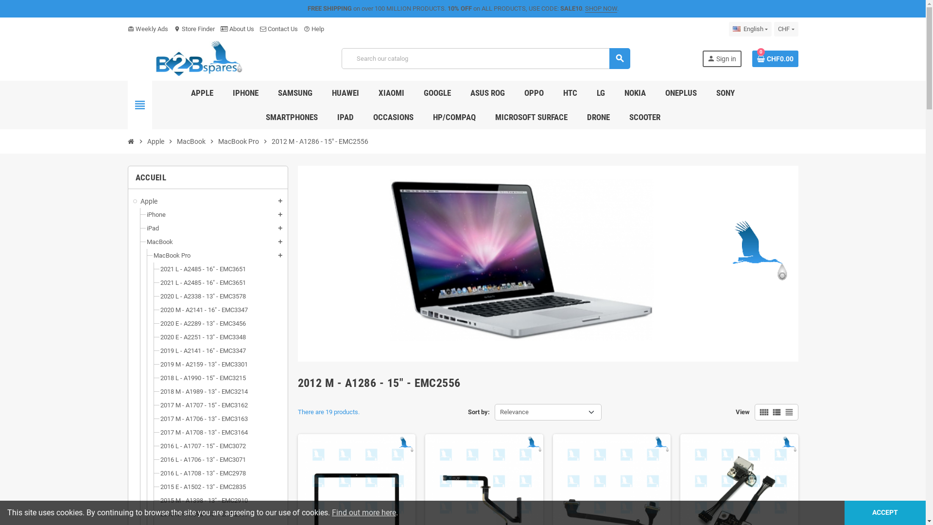 This screenshot has width=933, height=525. Describe the element at coordinates (786, 29) in the screenshot. I see `CHF` at that location.